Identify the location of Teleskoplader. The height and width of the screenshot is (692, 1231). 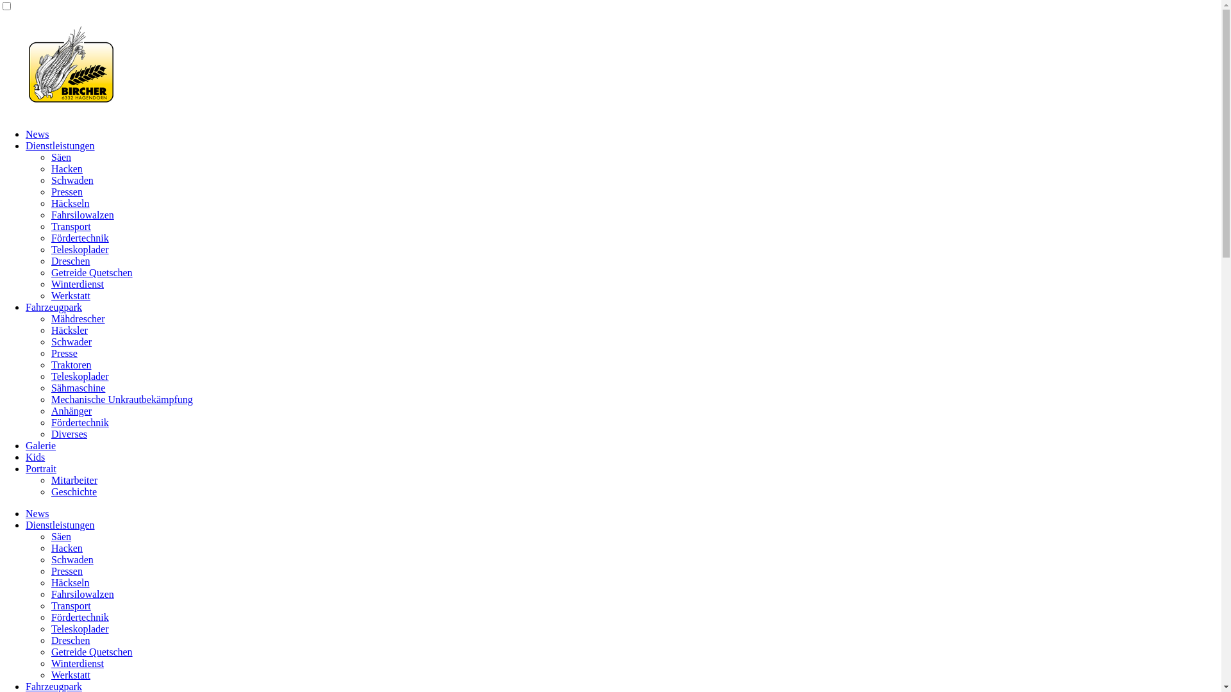
(80, 377).